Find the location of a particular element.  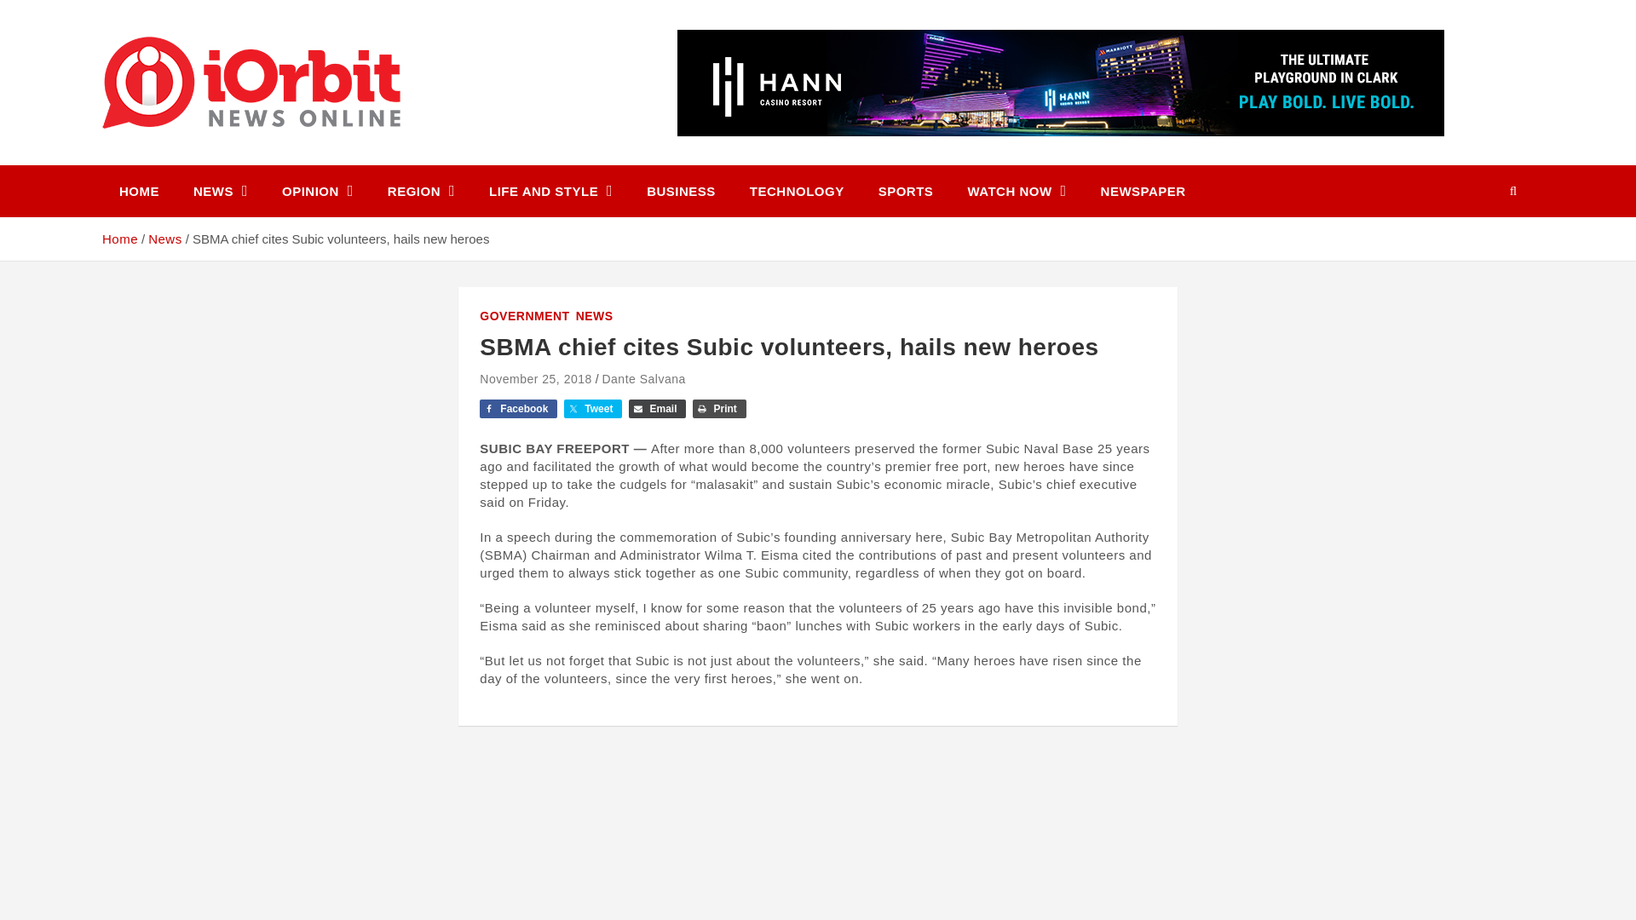

NEWSPAPER is located at coordinates (1143, 191).